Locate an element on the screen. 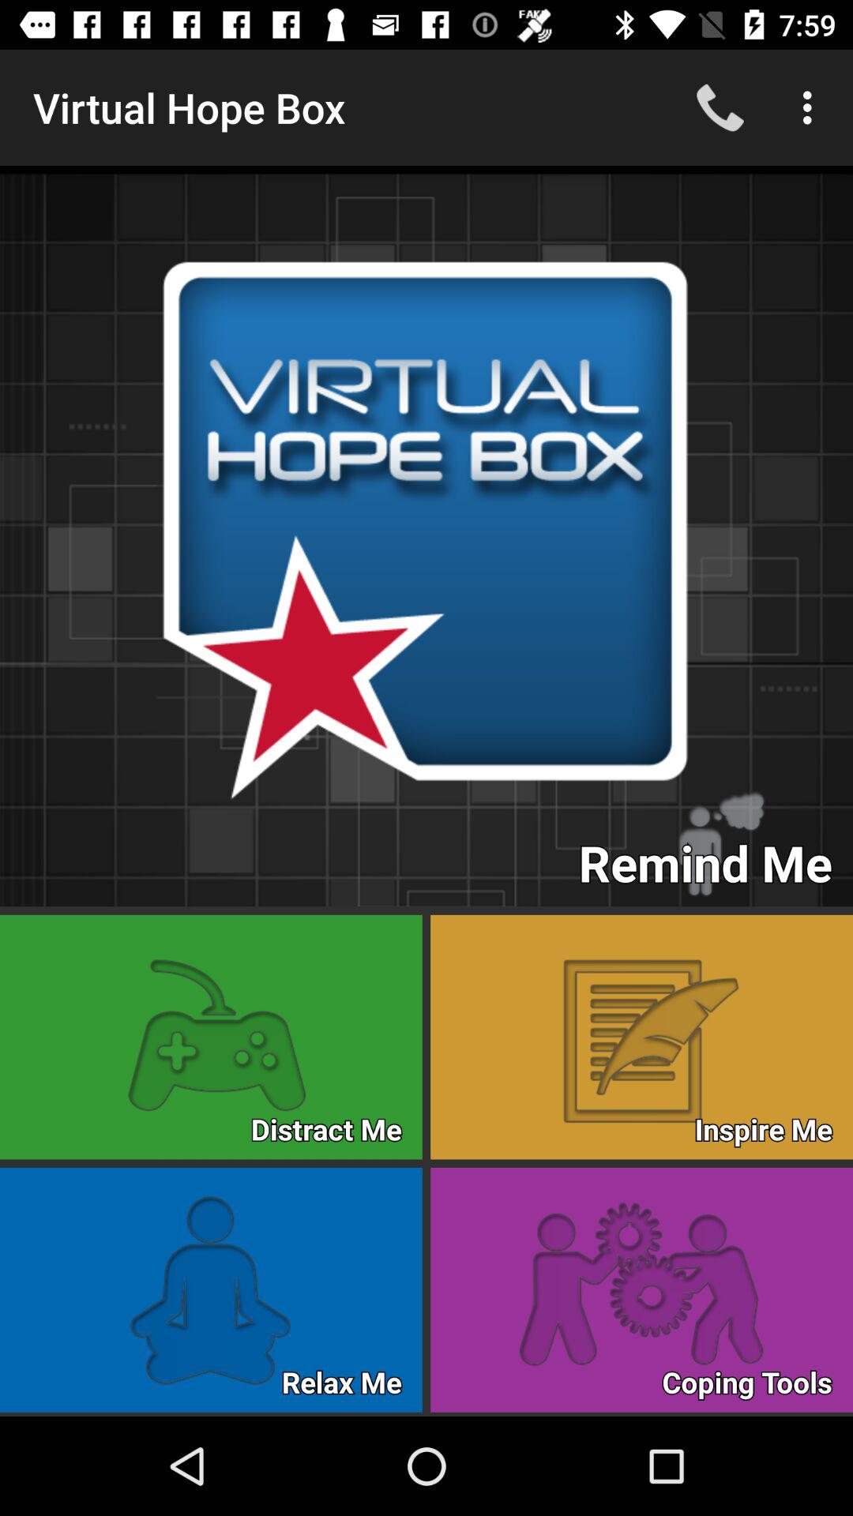  click on the three vertical dots at the top right of the web page is located at coordinates (812, 107).